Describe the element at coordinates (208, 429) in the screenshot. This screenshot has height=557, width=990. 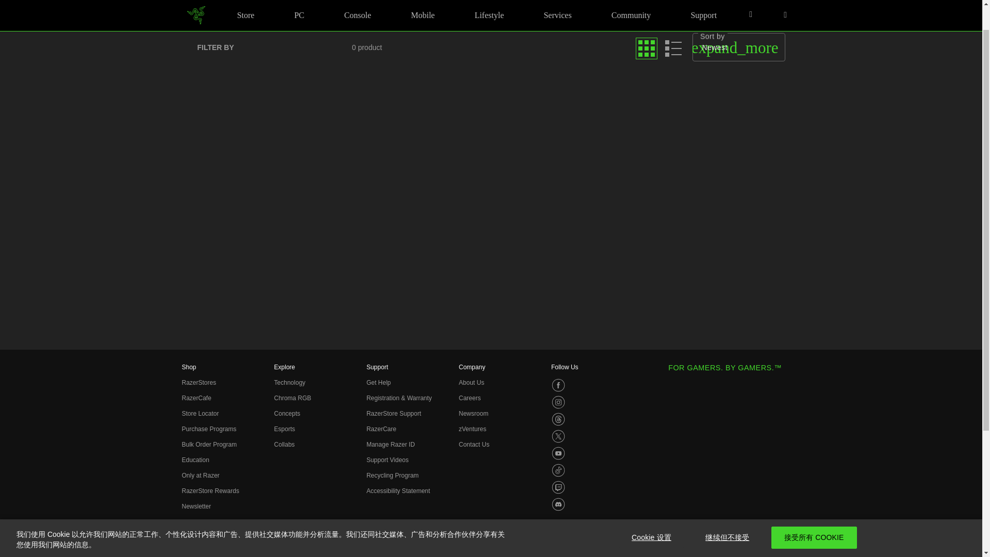
I see `Purchase Programs` at that location.